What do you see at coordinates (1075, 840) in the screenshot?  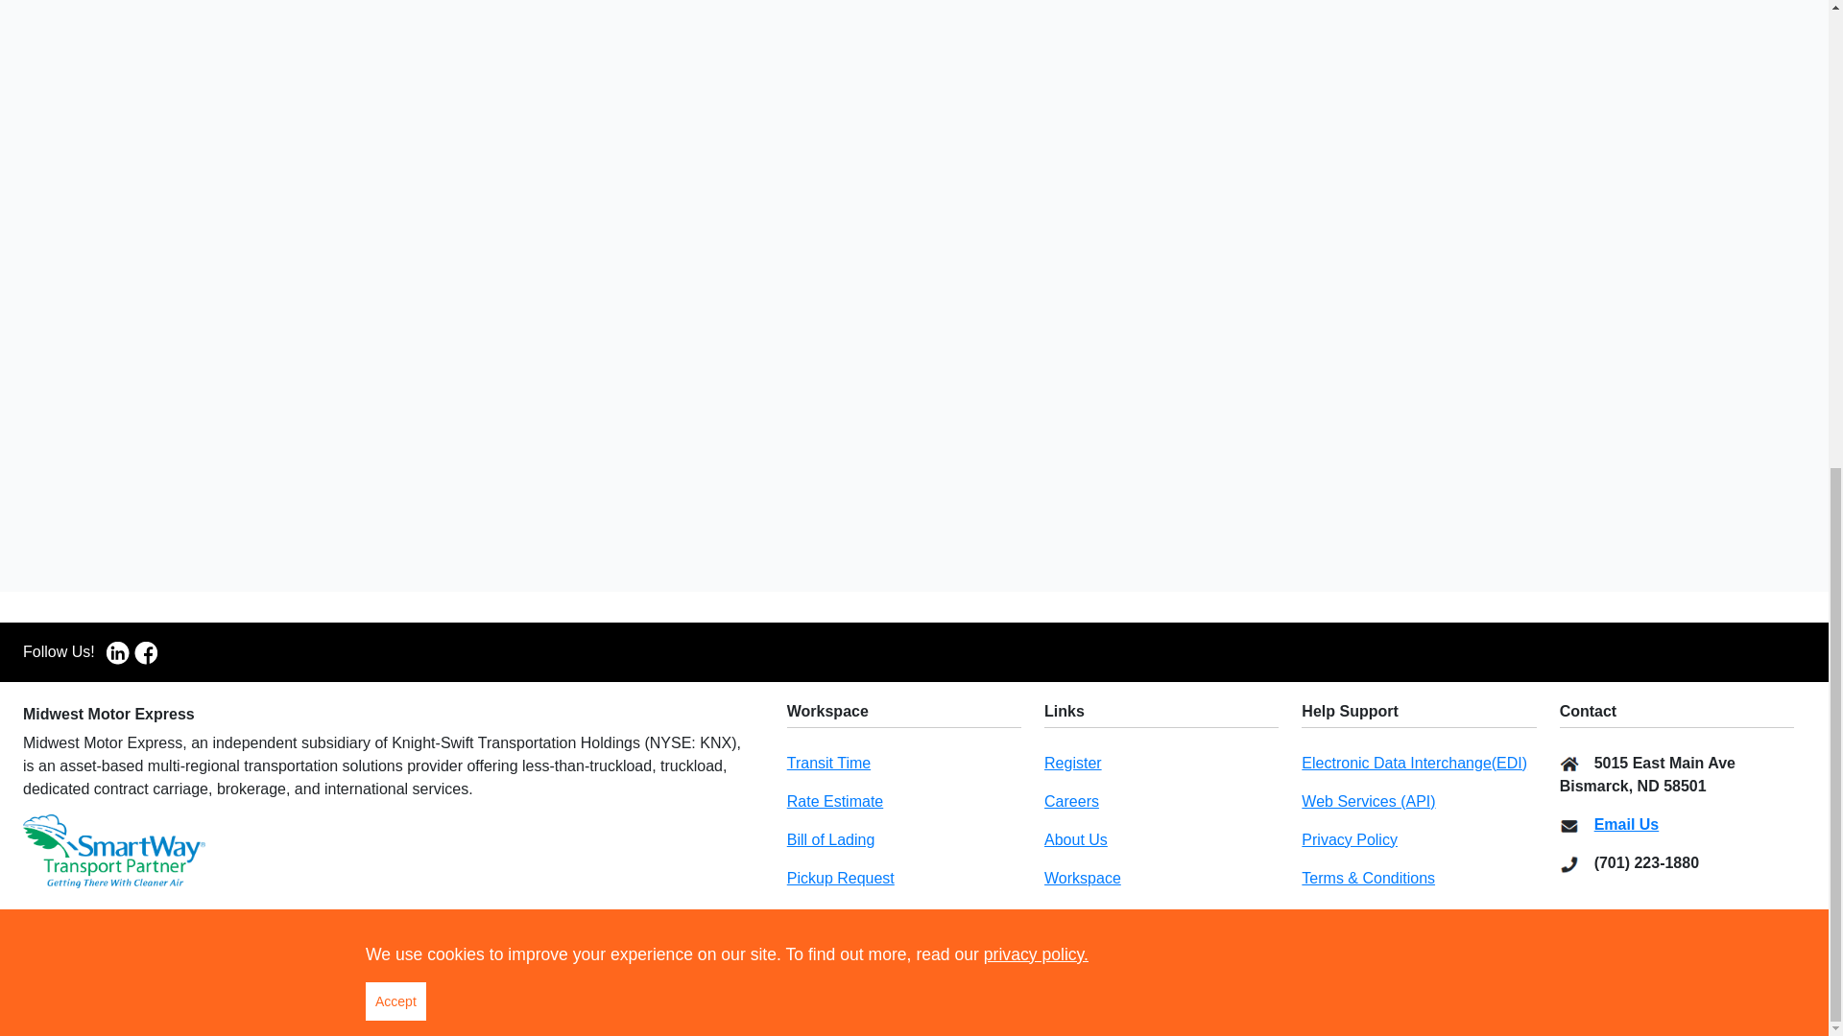 I see `About Us` at bounding box center [1075, 840].